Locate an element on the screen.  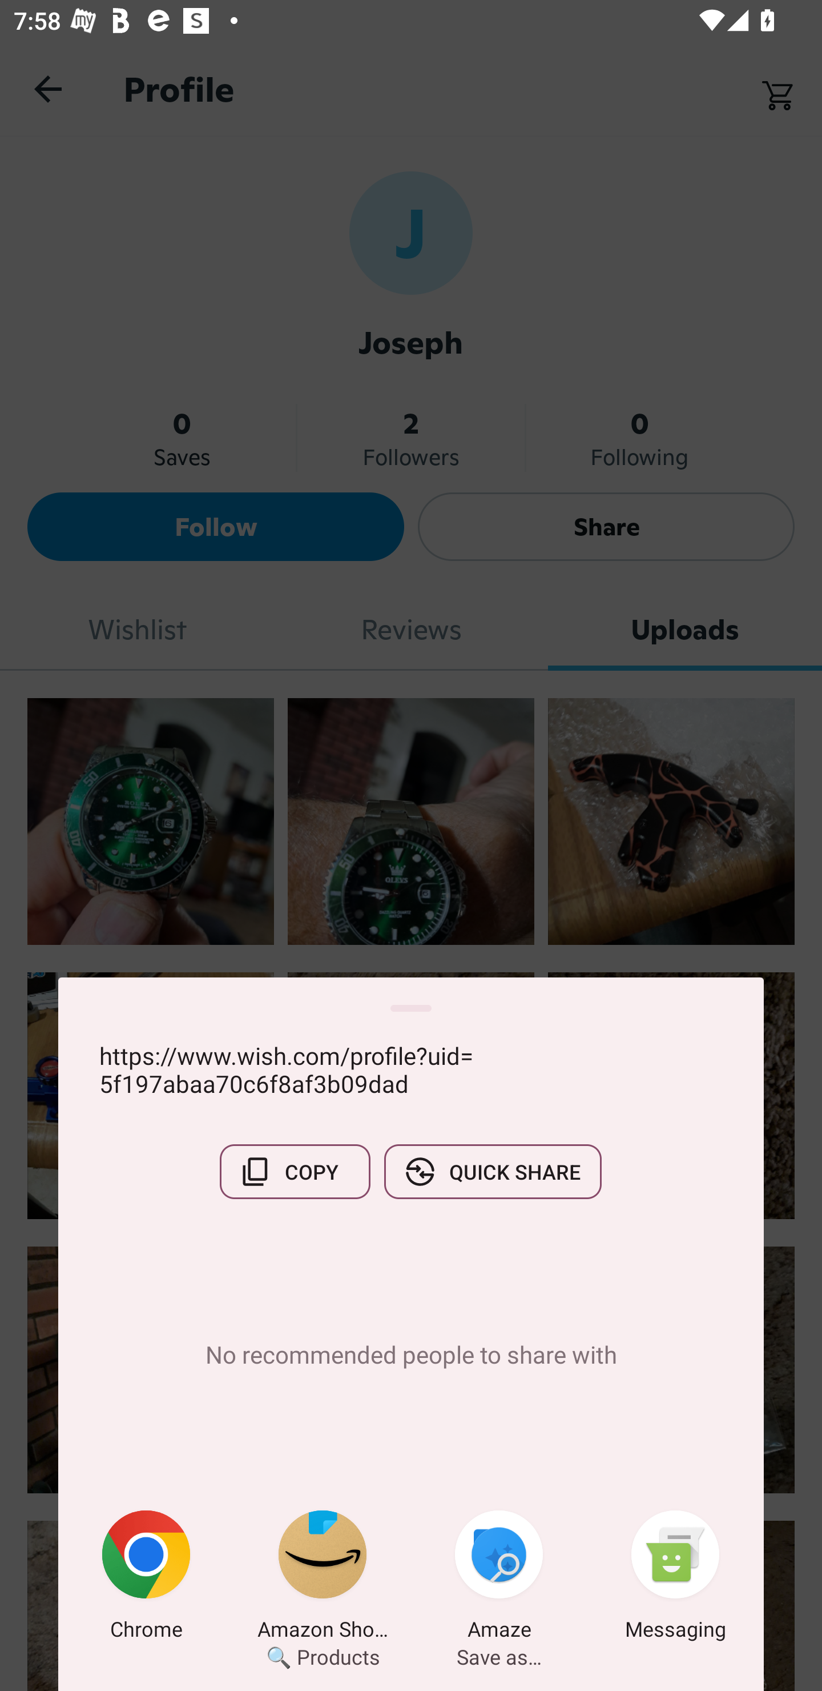
COPY is located at coordinates (295, 1172).